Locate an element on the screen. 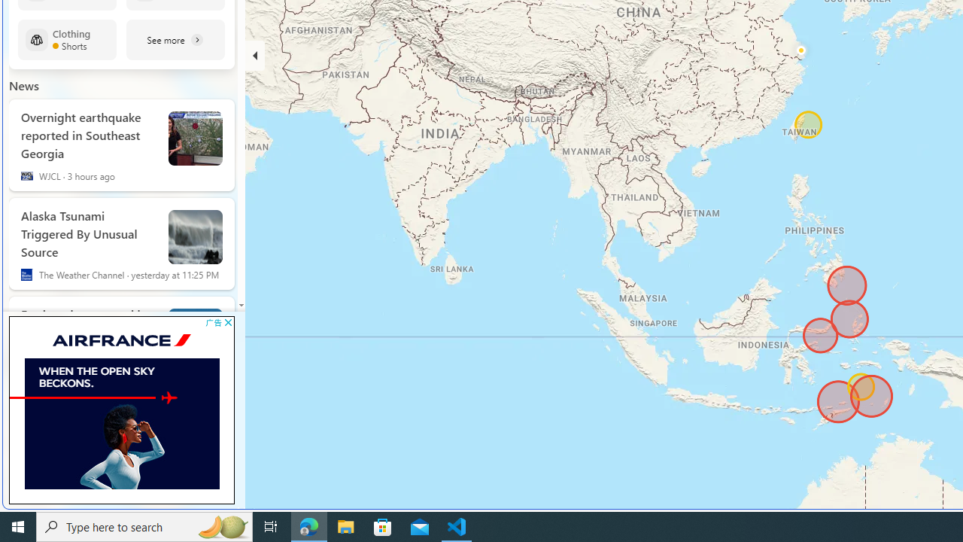  News is located at coordinates (24, 85).